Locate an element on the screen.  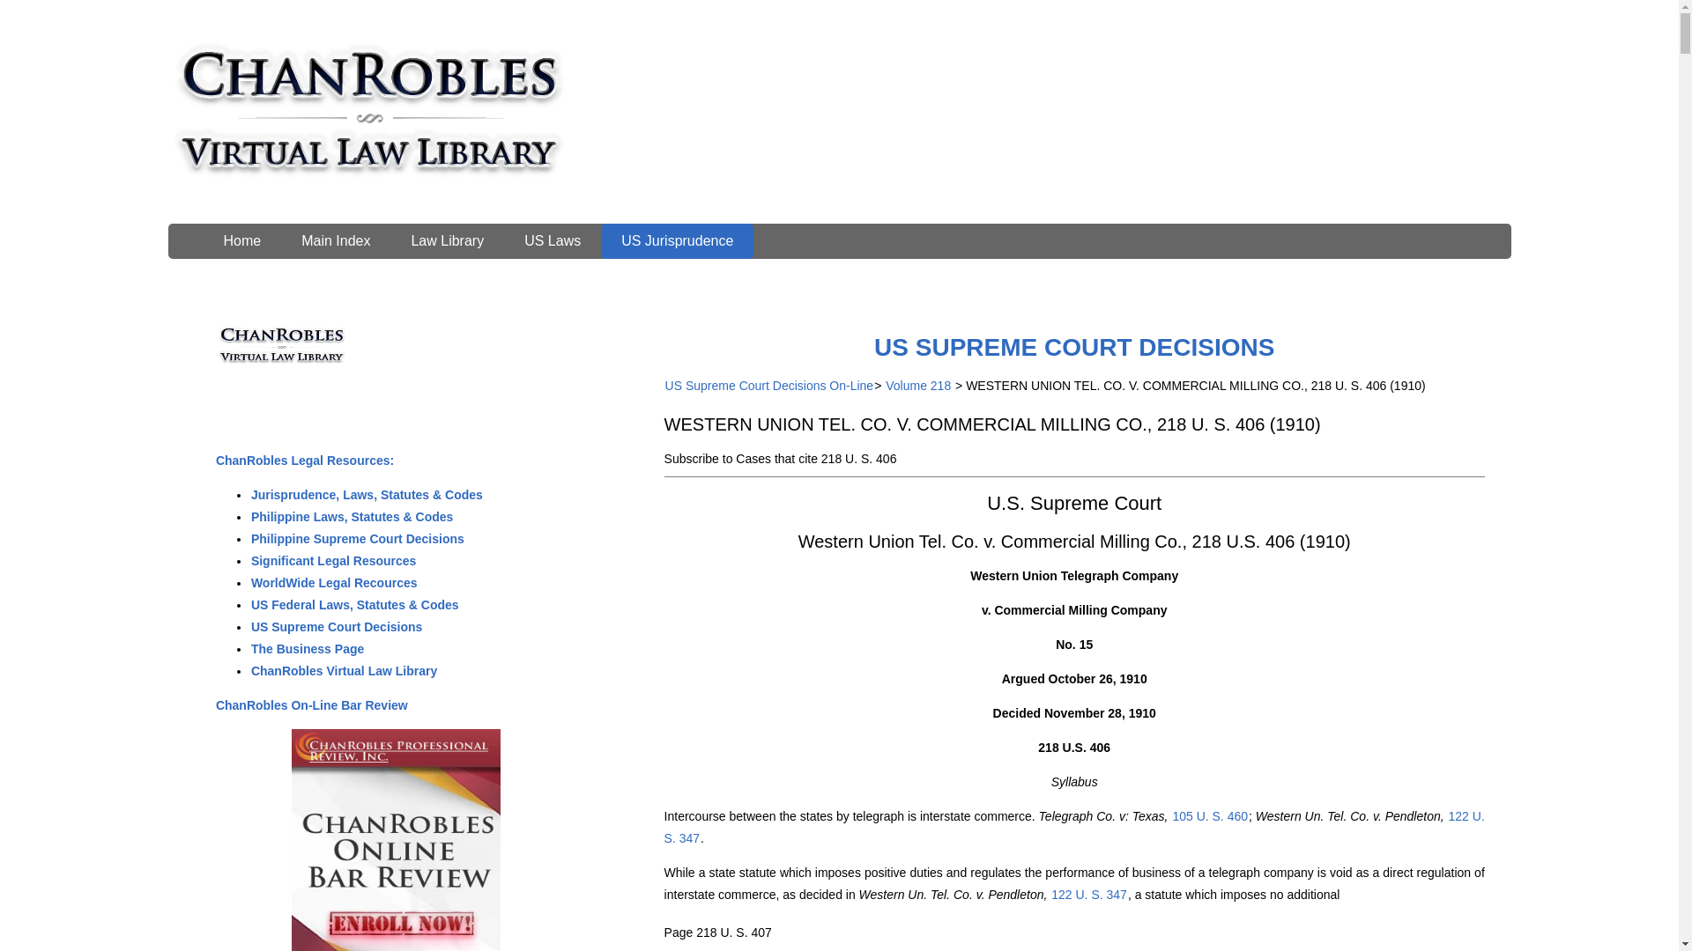
The Business Page is located at coordinates (308, 649).